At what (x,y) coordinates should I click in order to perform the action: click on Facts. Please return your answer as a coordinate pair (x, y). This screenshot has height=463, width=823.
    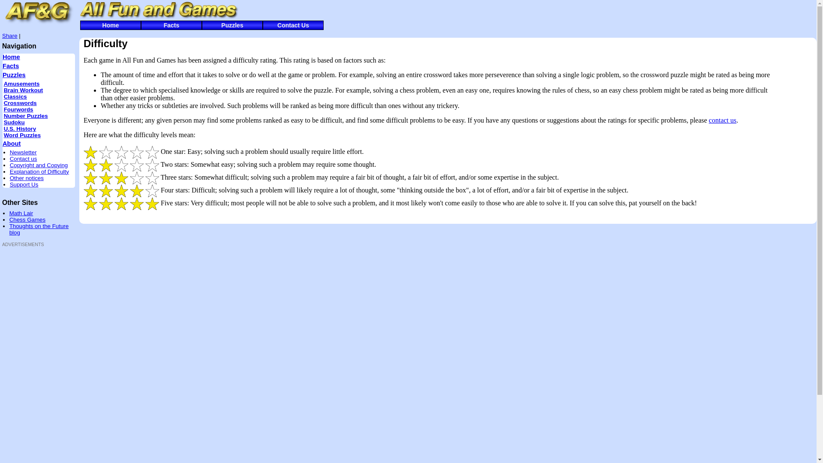
    Looking at the image, I should click on (171, 25).